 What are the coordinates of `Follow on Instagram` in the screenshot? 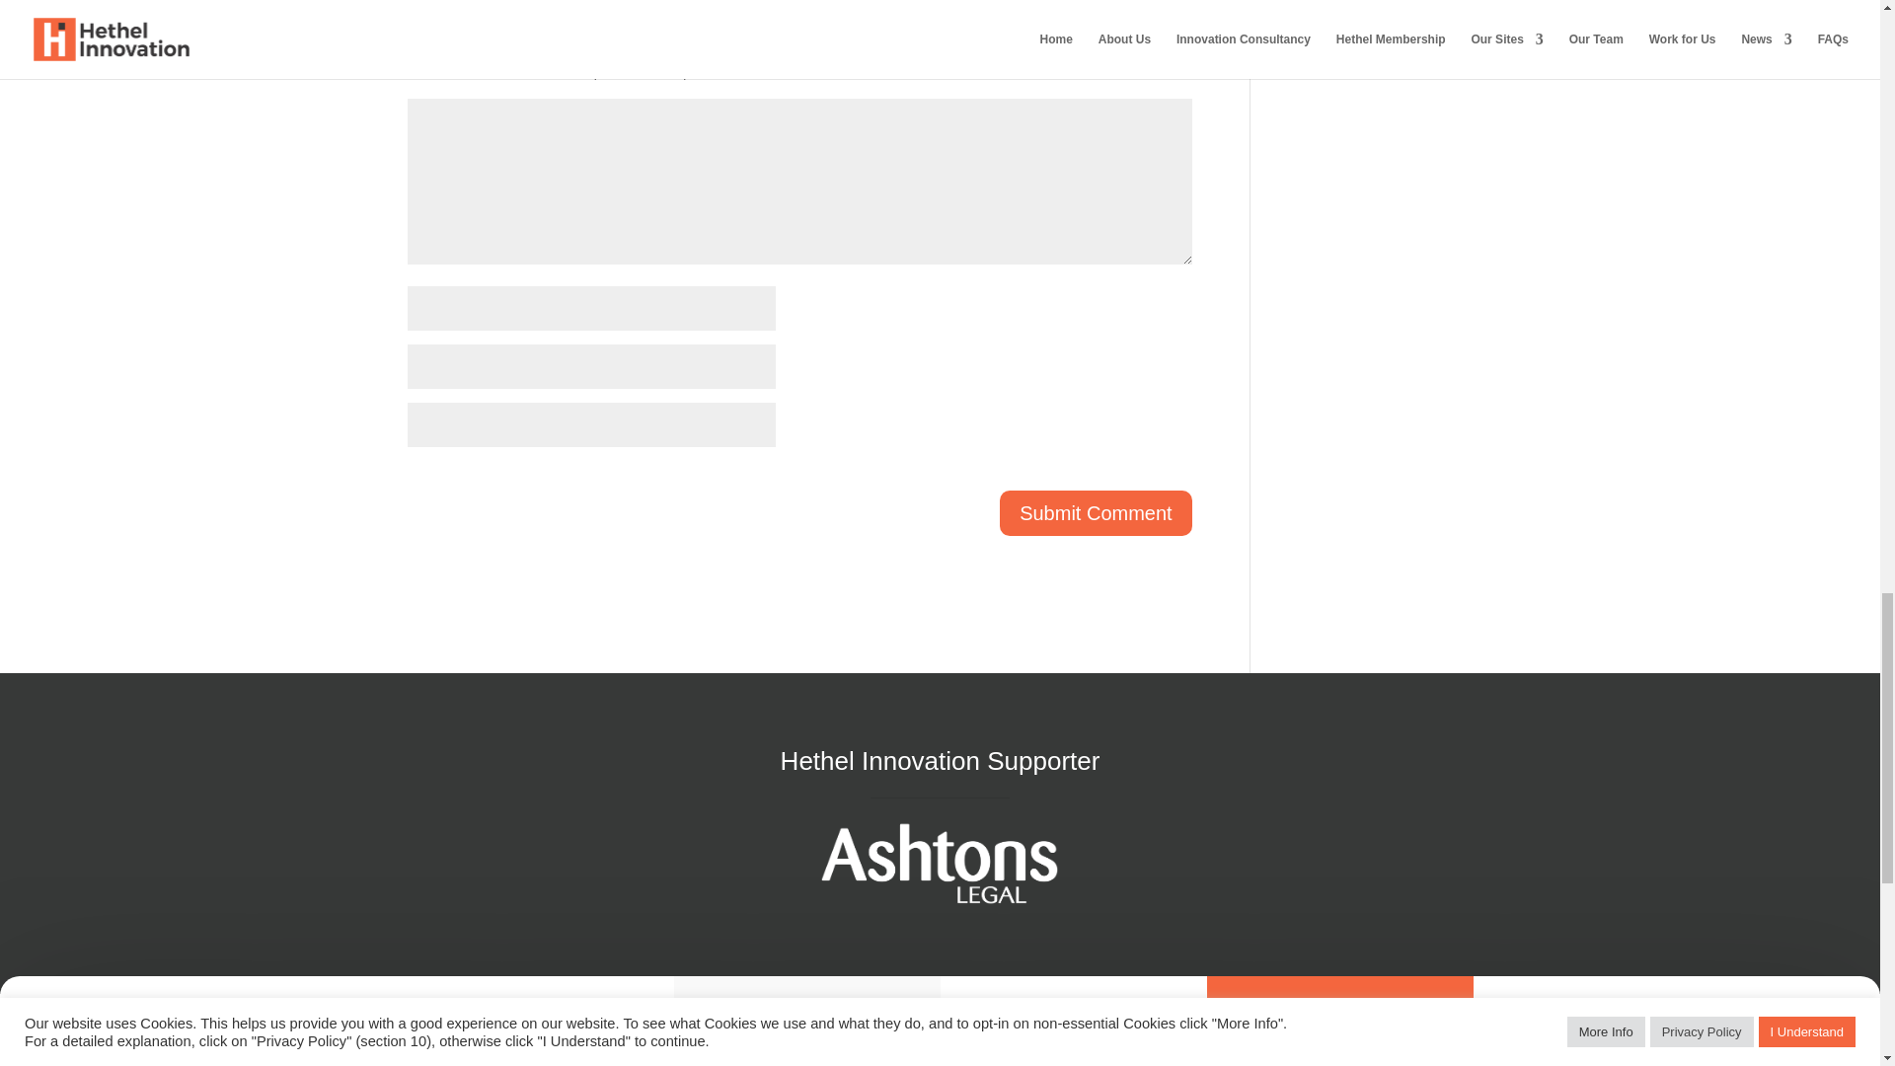 It's located at (1370, 1056).